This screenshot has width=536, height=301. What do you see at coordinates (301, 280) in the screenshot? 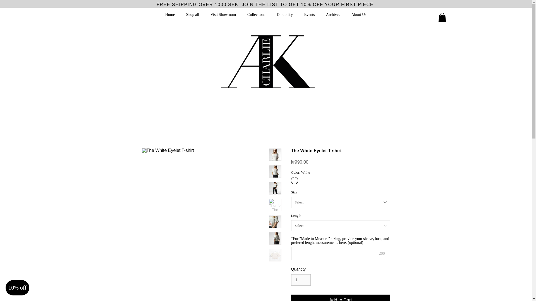
I see `1` at bounding box center [301, 280].